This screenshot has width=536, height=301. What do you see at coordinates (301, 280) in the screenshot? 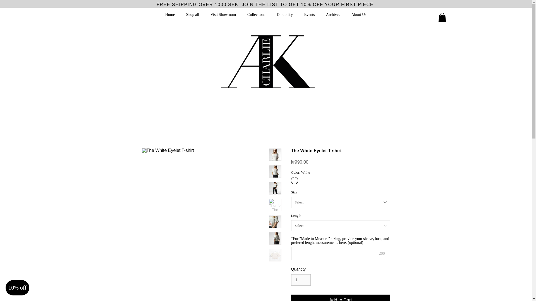
I see `1` at bounding box center [301, 280].